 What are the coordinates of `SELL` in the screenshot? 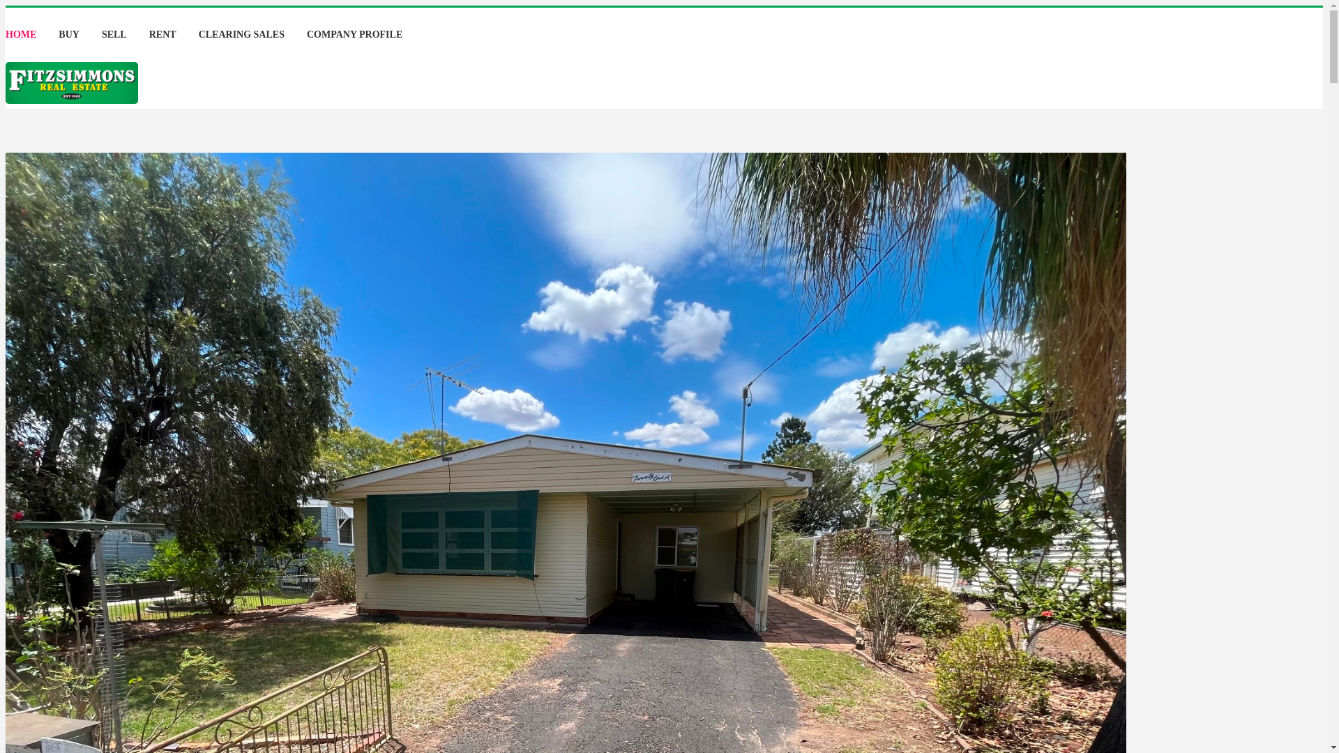 It's located at (114, 35).